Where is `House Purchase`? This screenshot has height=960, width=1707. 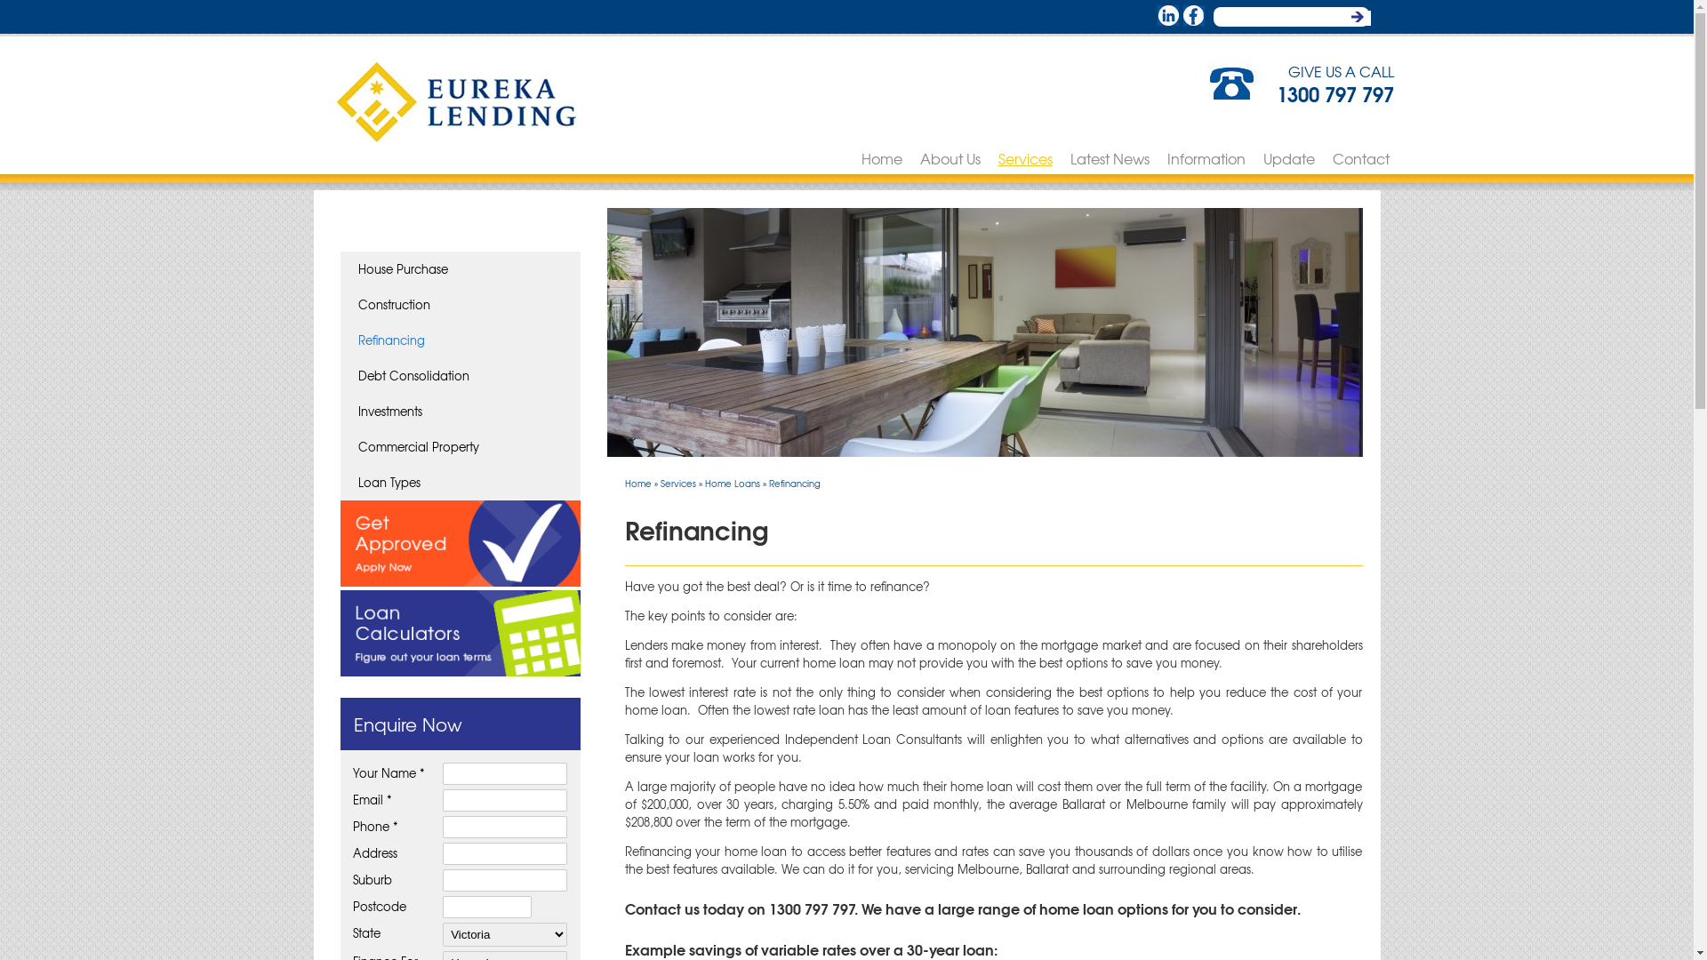
House Purchase is located at coordinates (460, 269).